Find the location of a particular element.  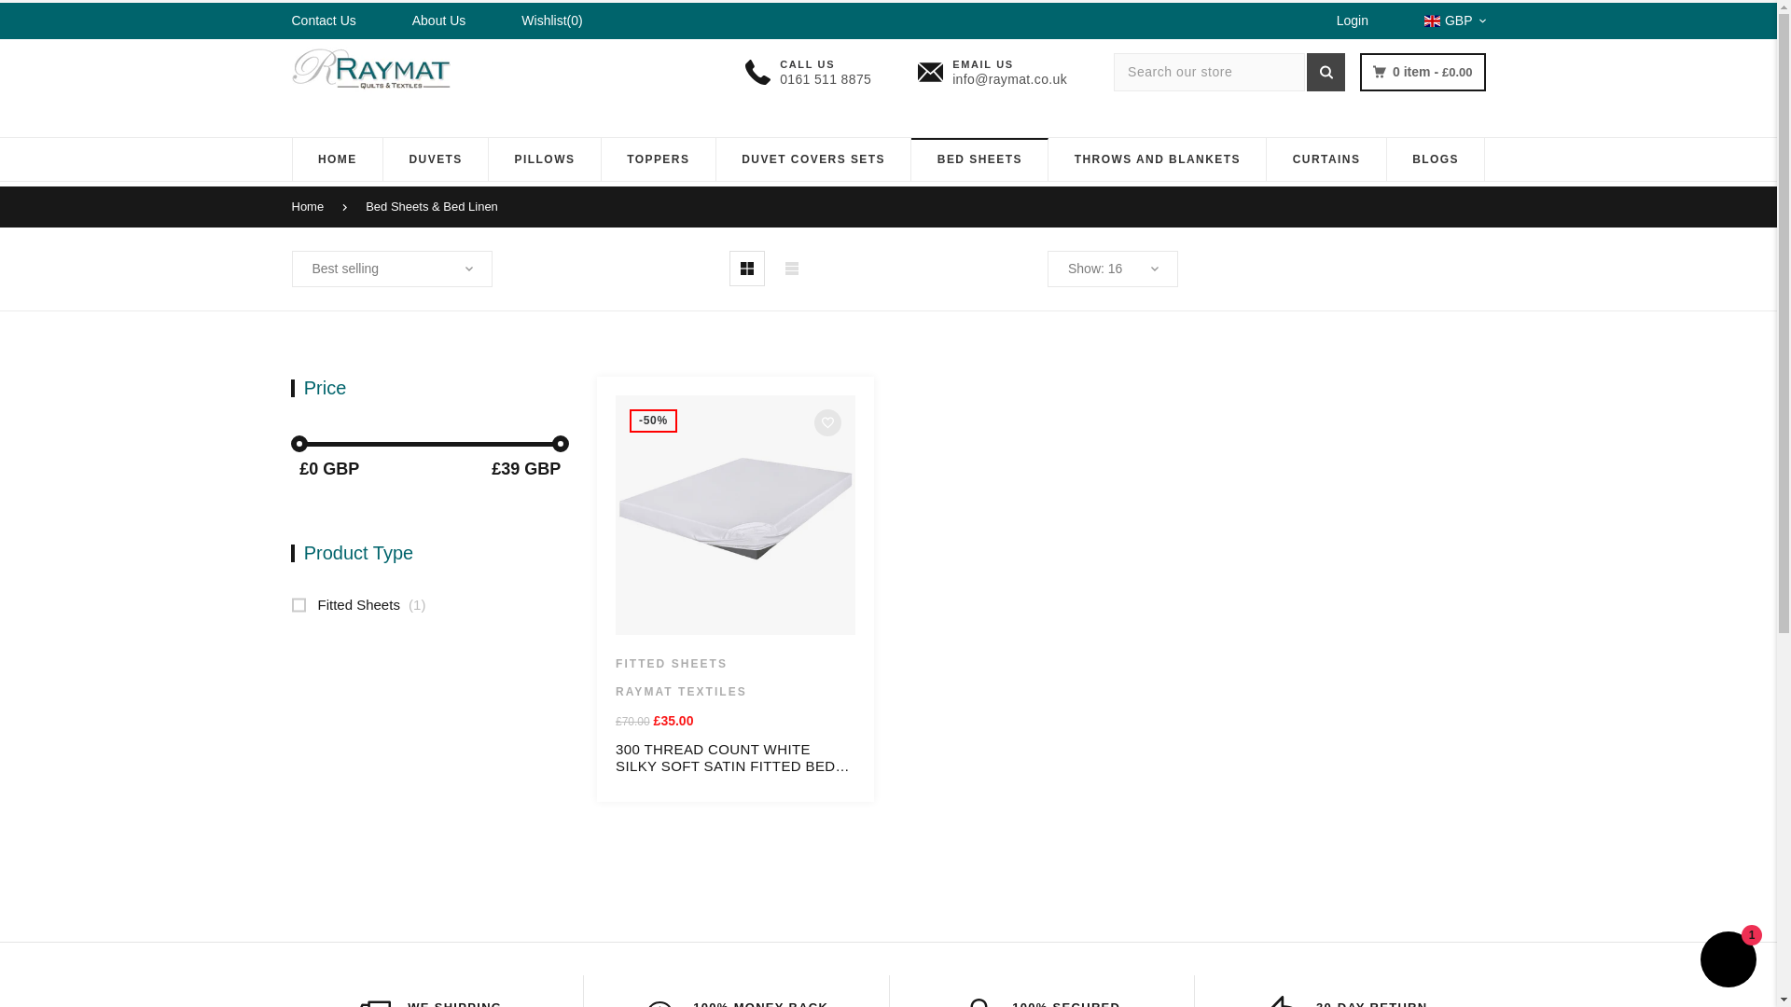

Shopify online store chat is located at coordinates (1728, 961).